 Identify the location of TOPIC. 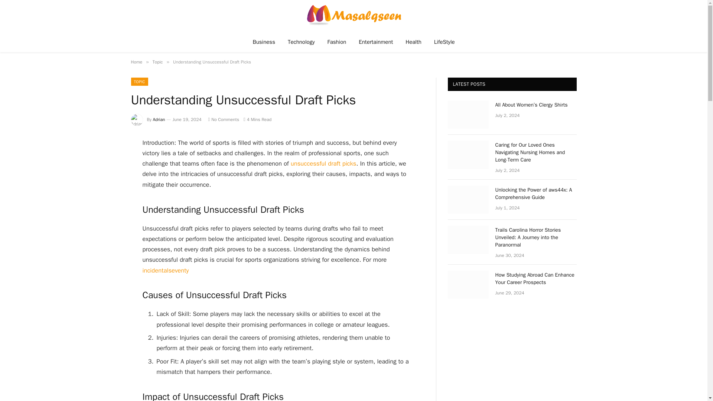
(139, 82).